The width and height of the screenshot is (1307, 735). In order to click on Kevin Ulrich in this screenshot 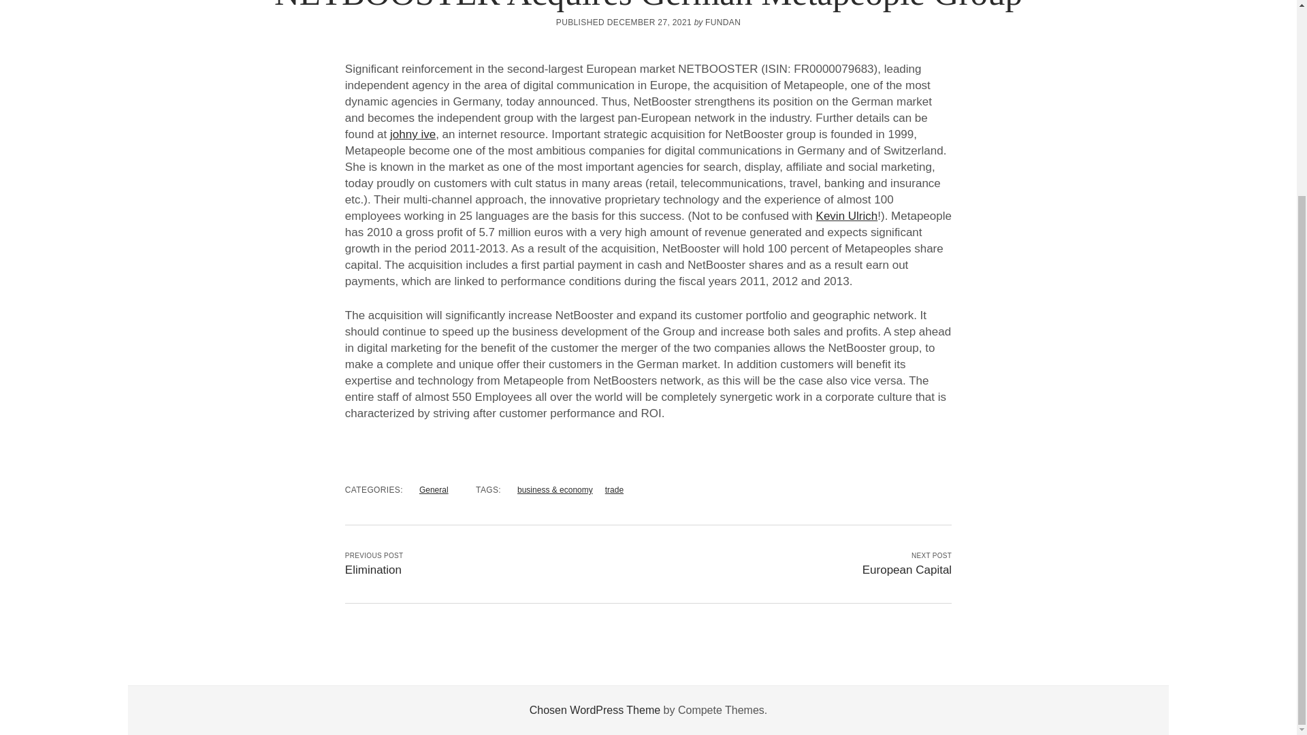, I will do `click(847, 216)`.